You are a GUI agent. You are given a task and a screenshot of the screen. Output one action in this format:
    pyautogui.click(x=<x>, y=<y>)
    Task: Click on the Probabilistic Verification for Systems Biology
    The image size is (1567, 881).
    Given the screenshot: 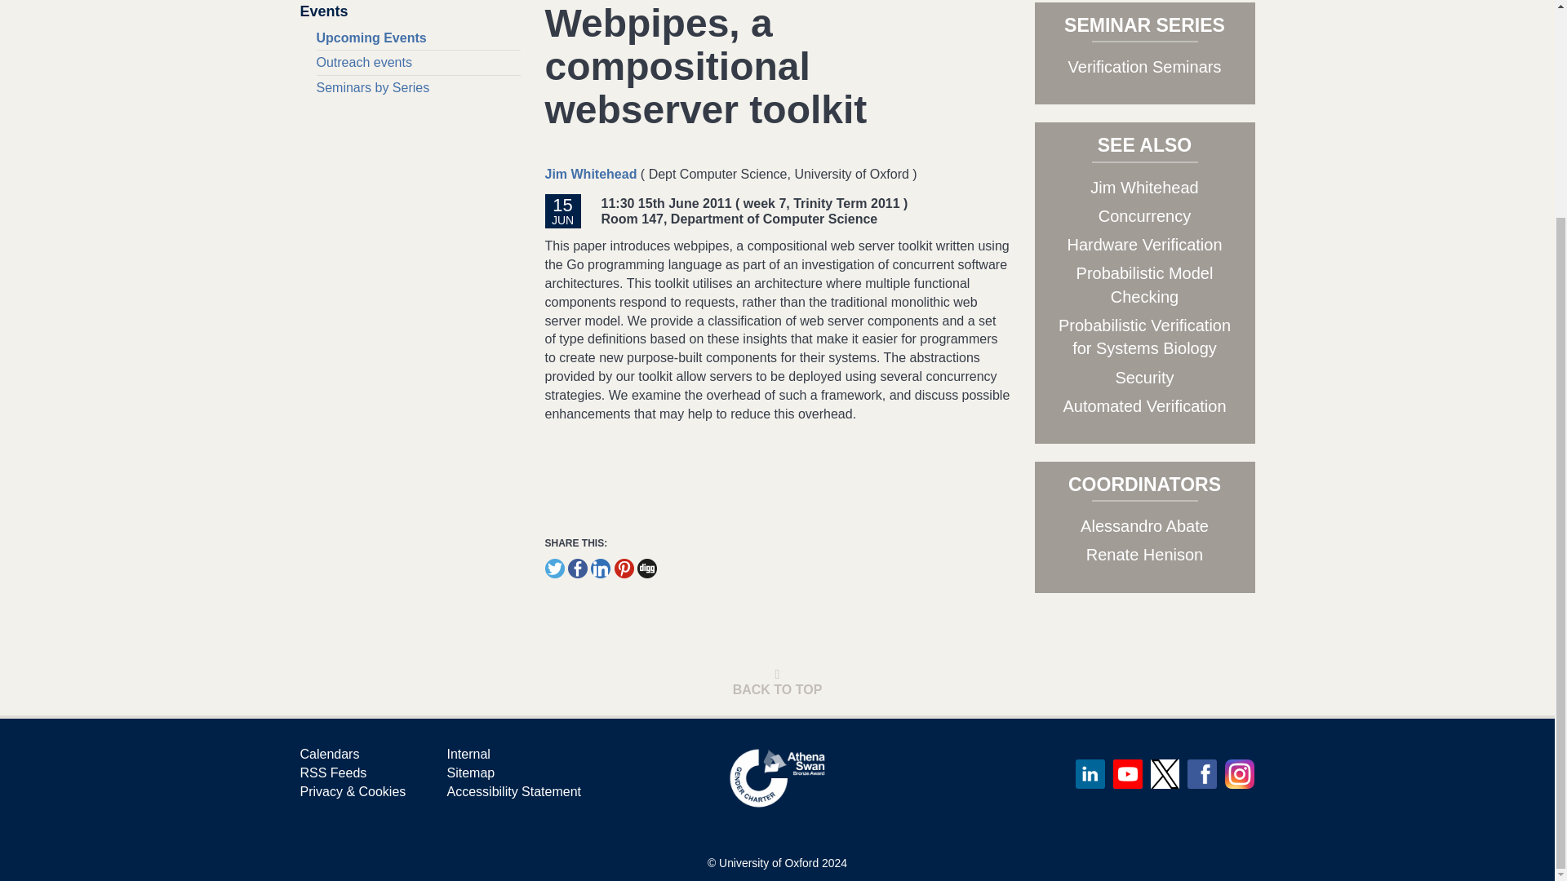 What is the action you would take?
    pyautogui.click(x=1144, y=336)
    